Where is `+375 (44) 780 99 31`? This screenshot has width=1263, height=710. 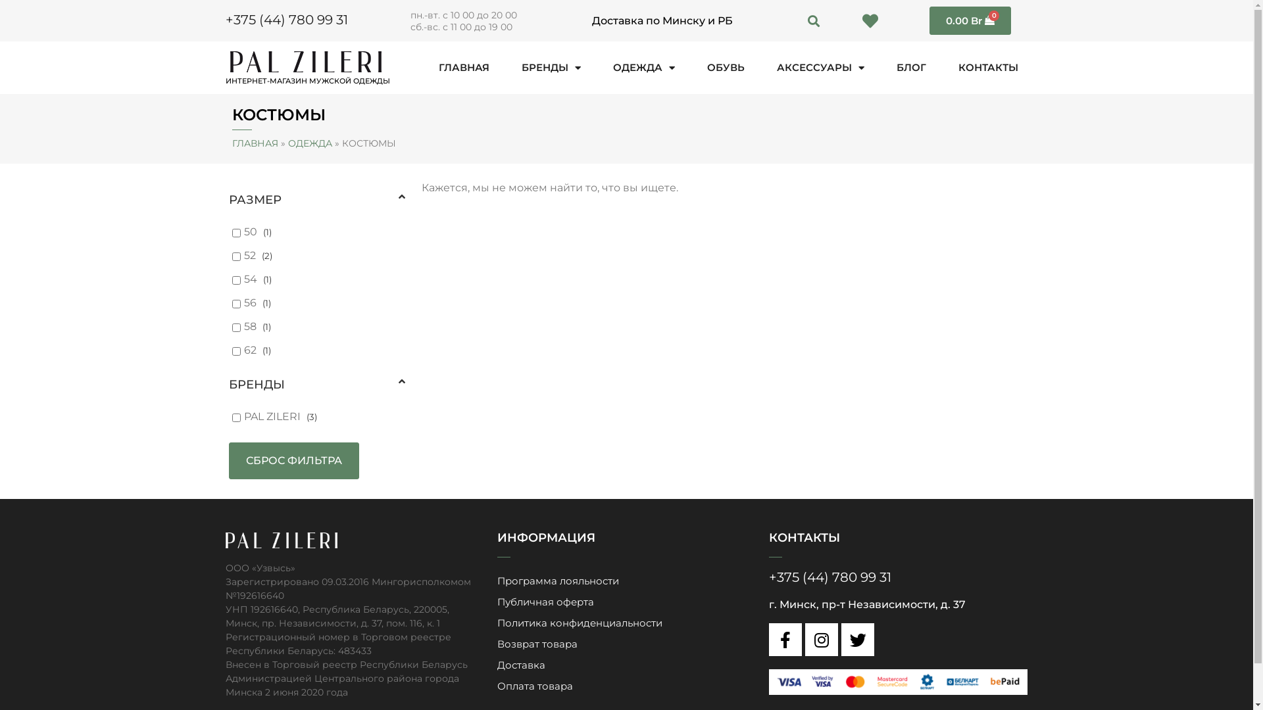 +375 (44) 780 99 31 is located at coordinates (286, 20).